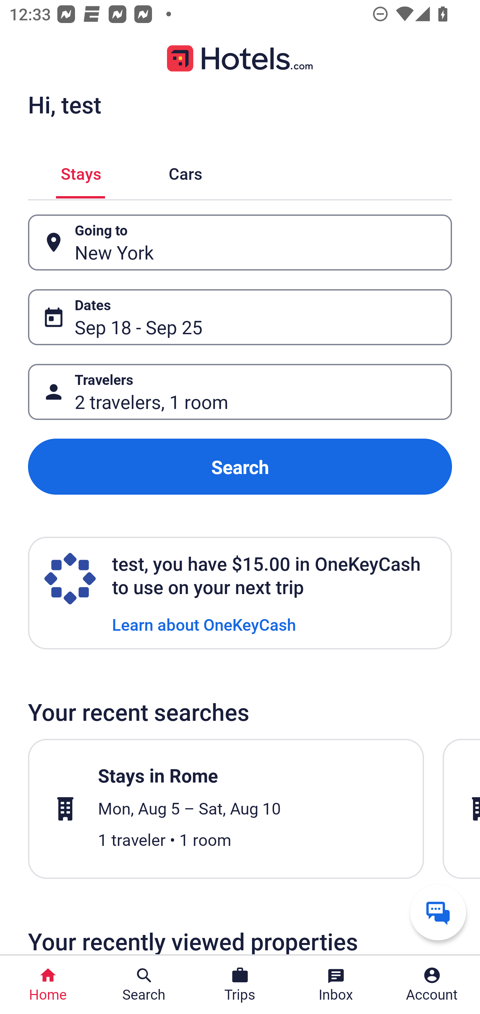 The width and height of the screenshot is (480, 1014). I want to click on Dates Button Sep 18 - Sep 25, so click(240, 317).